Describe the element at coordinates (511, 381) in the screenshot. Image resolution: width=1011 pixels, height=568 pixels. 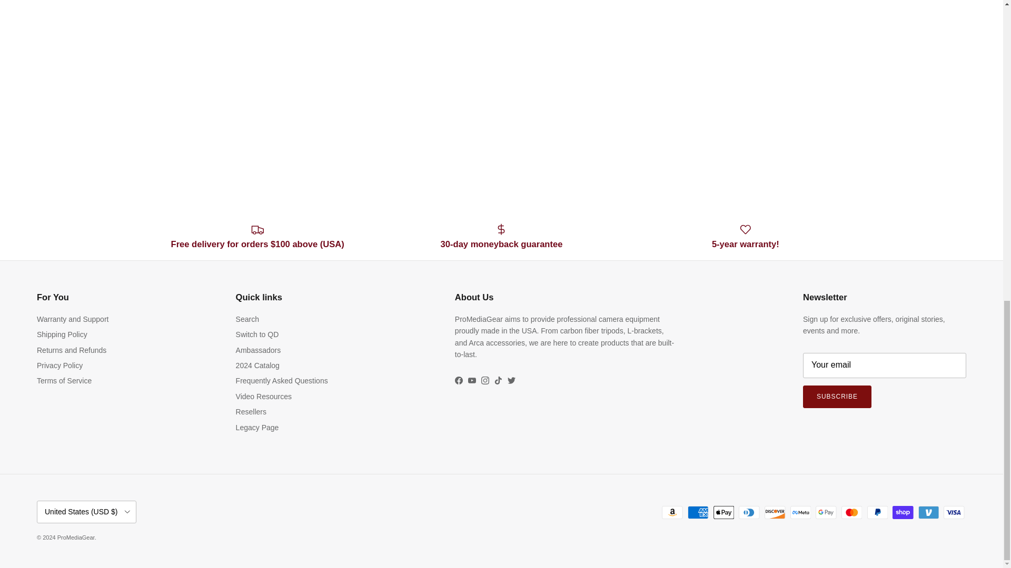
I see `ProMediaGear on Twitter` at that location.